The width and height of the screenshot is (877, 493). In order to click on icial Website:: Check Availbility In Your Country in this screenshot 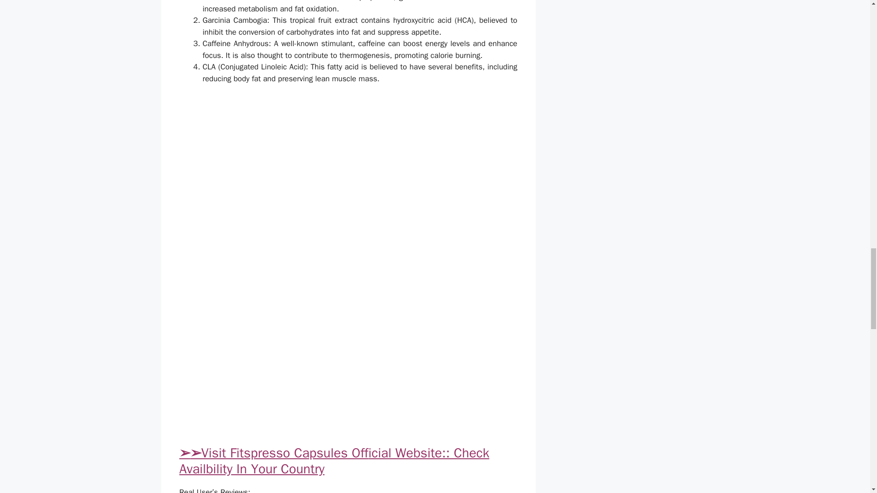, I will do `click(334, 461)`.